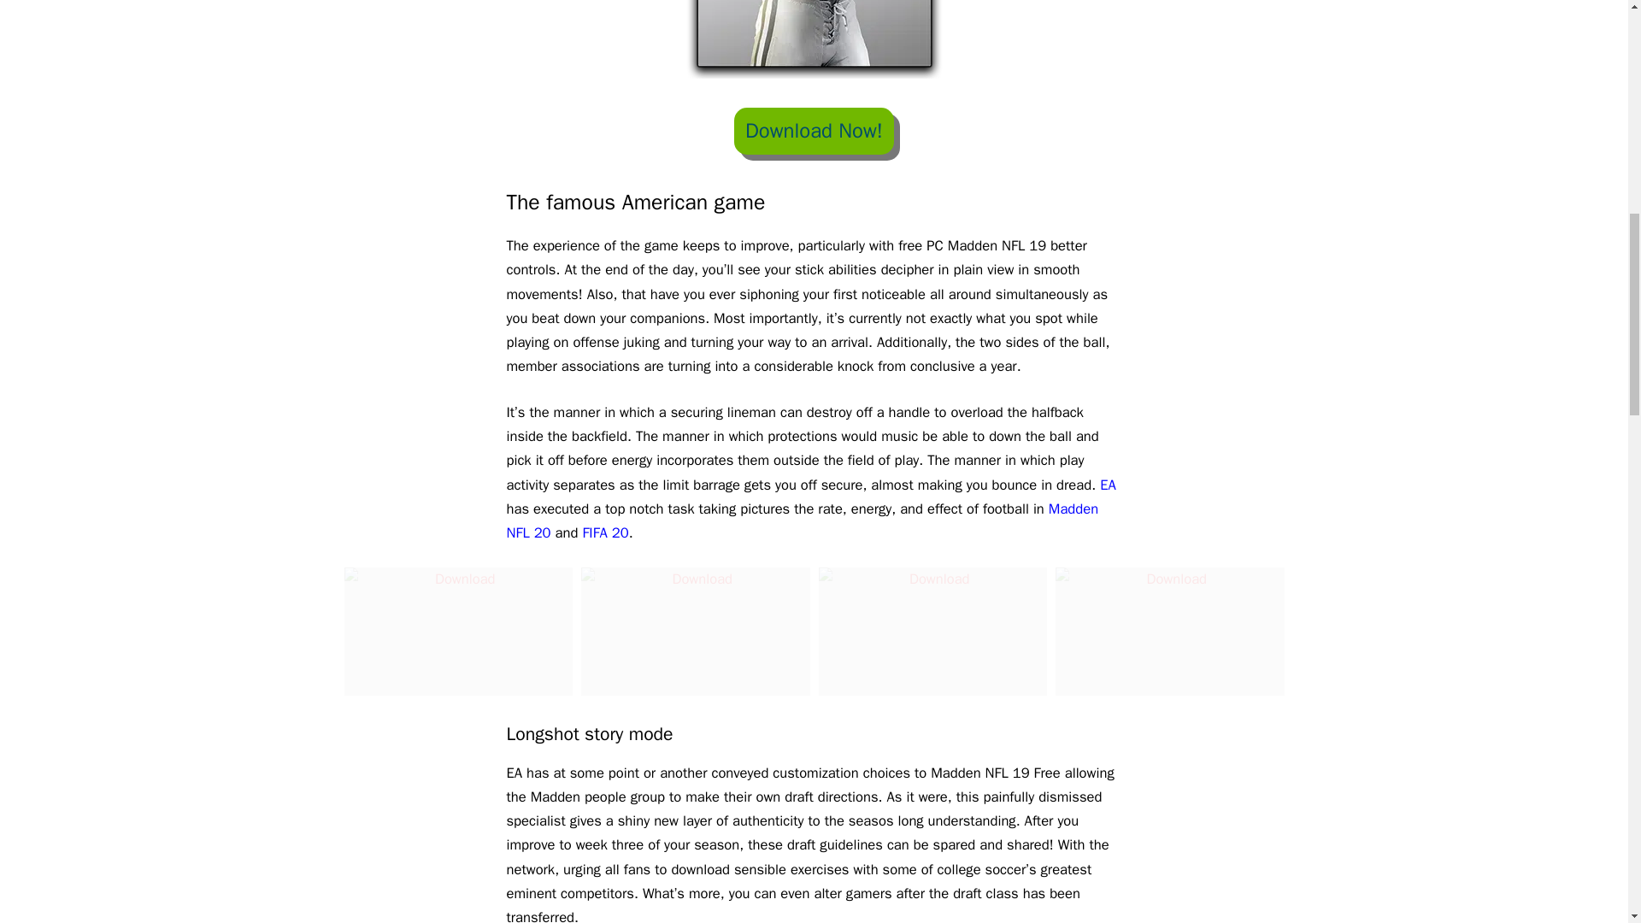 This screenshot has height=923, width=1641. What do you see at coordinates (802, 520) in the screenshot?
I see `Madden NFL 20` at bounding box center [802, 520].